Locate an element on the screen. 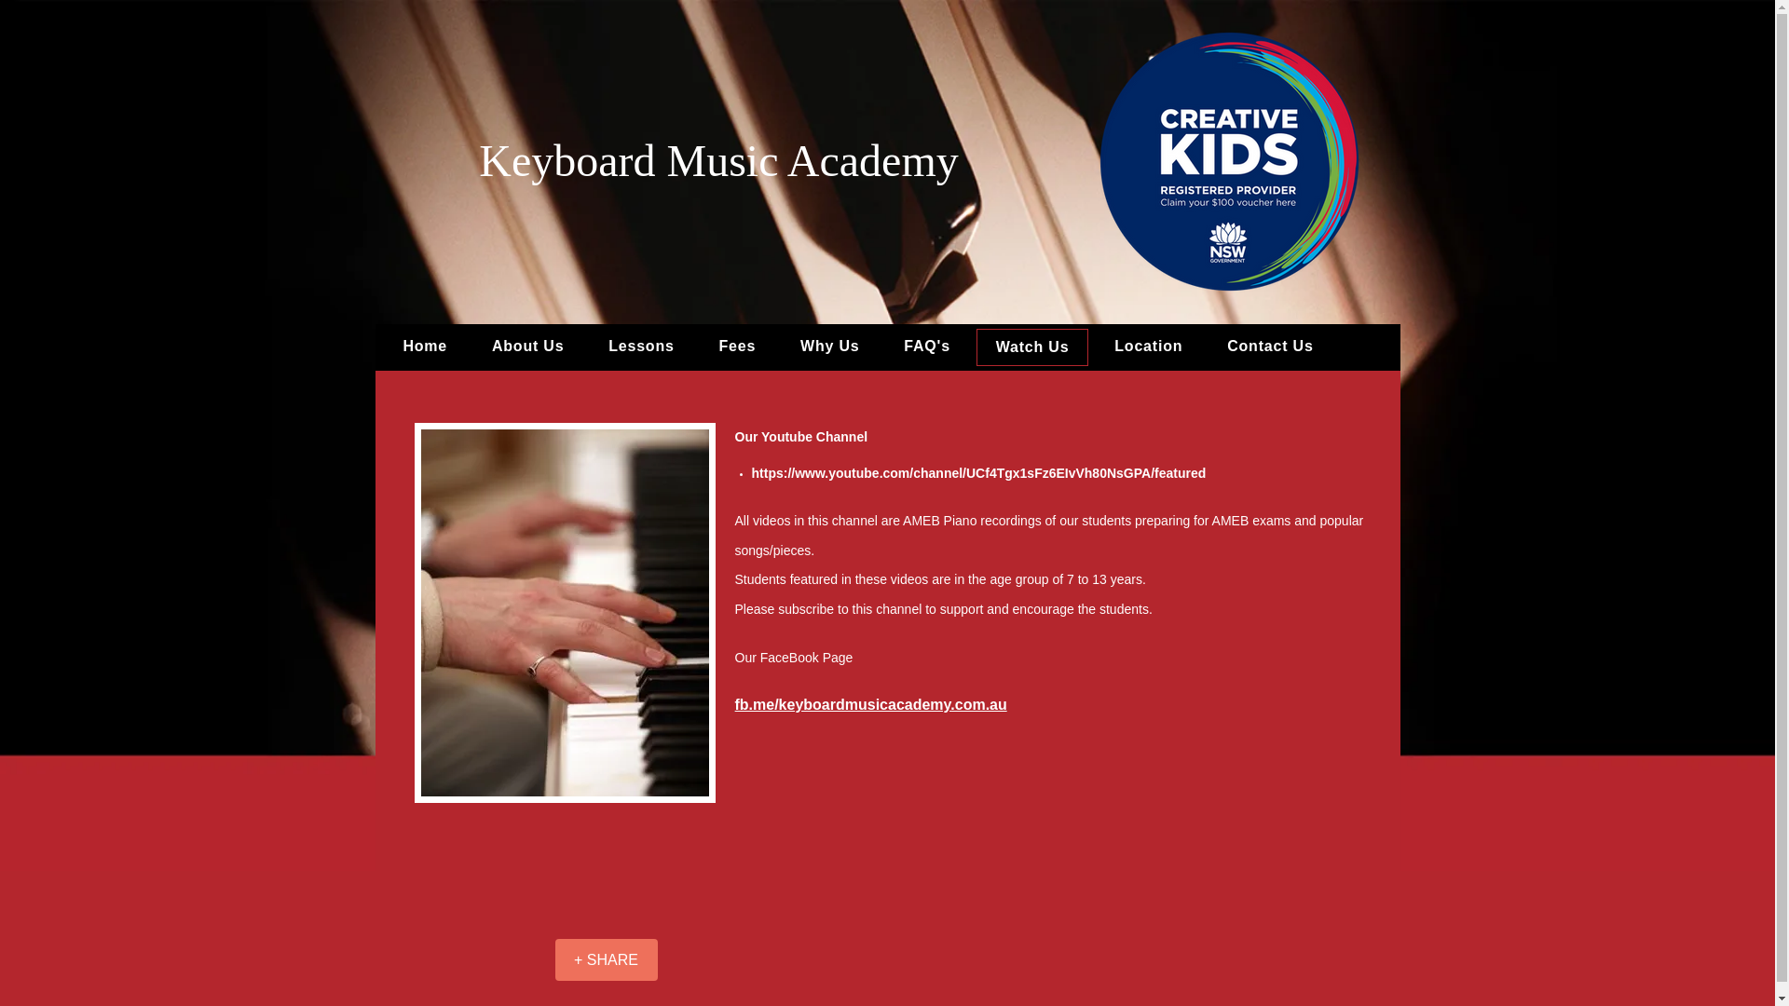  Watch Us is located at coordinates (1032, 347).